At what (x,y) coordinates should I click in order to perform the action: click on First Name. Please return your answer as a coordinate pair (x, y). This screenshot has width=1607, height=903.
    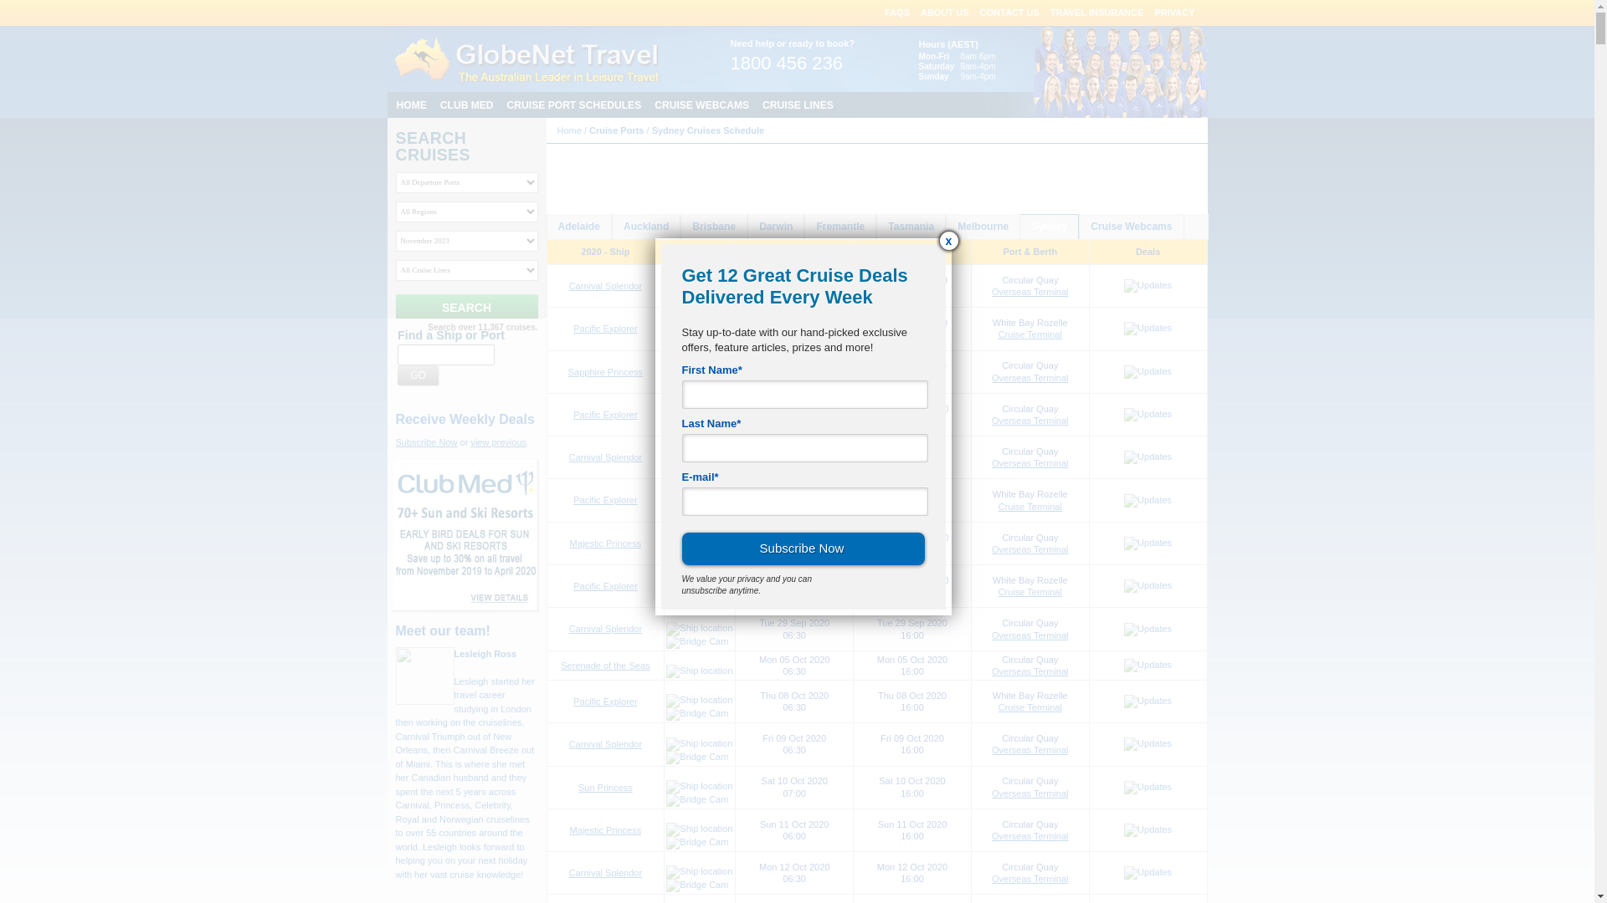
    Looking at the image, I should click on (804, 395).